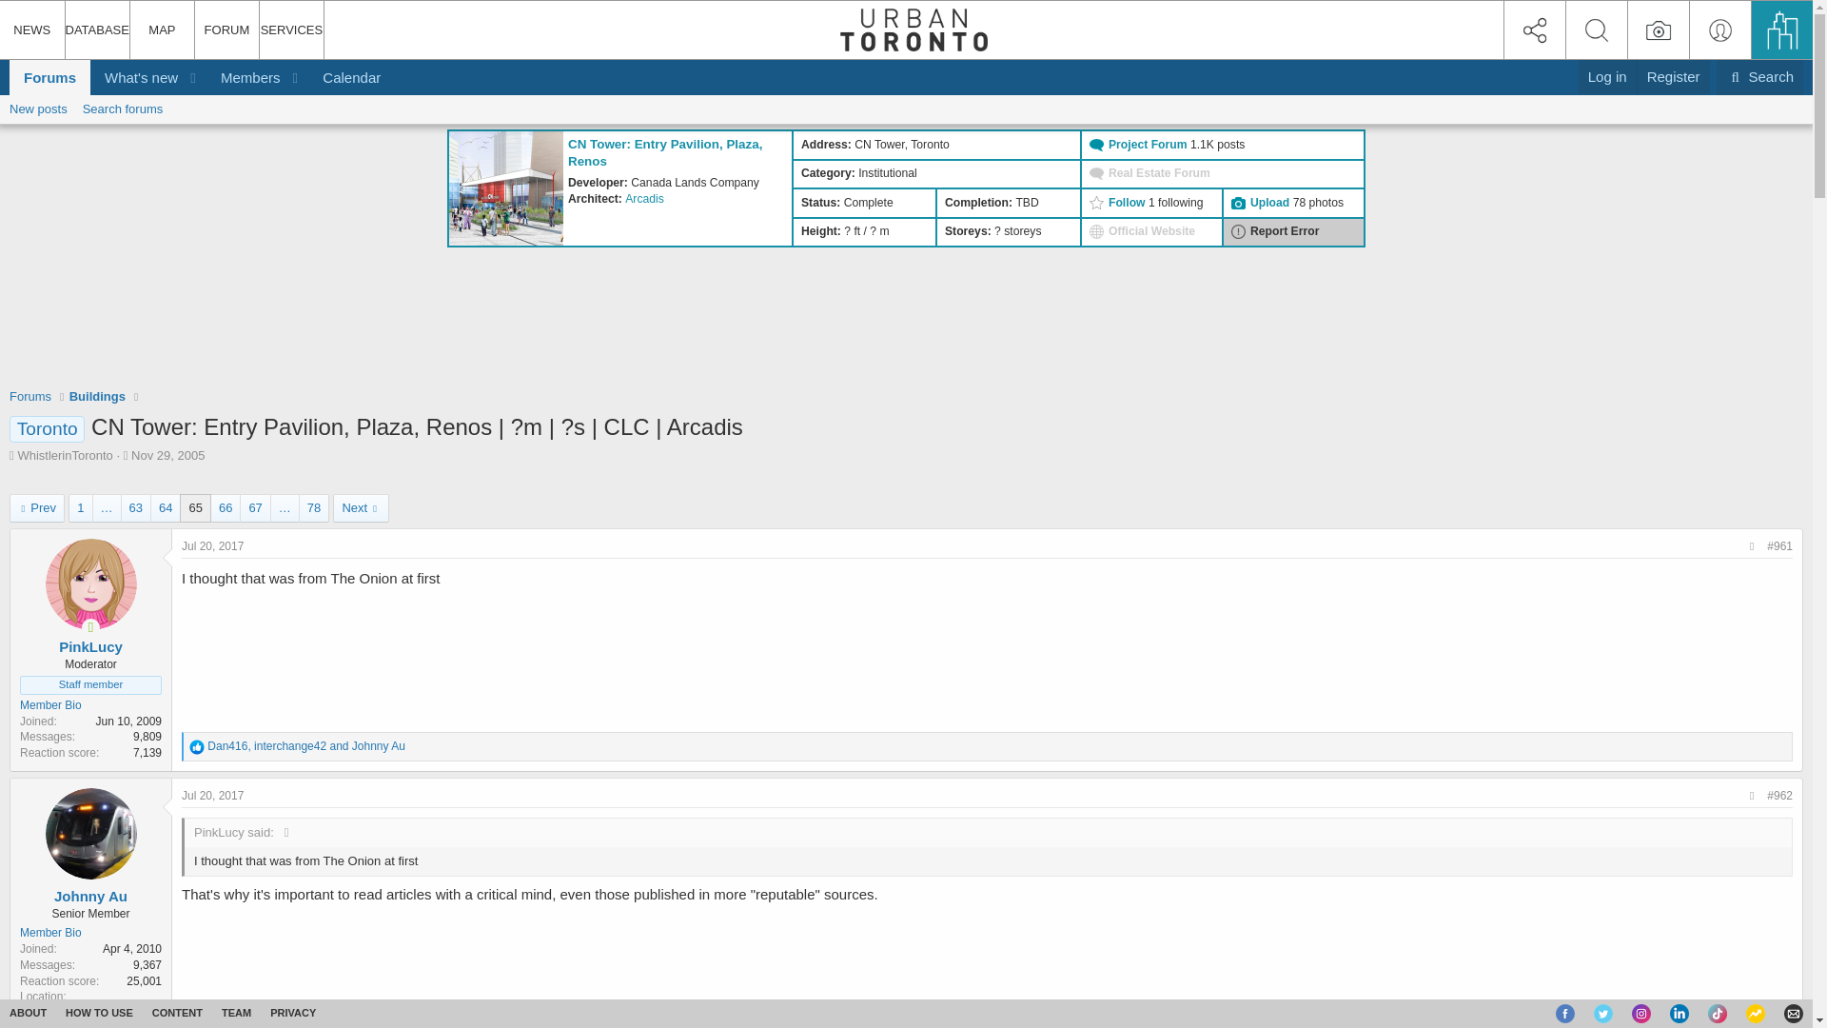  Describe the element at coordinates (36, 508) in the screenshot. I see `Buildings` at that location.